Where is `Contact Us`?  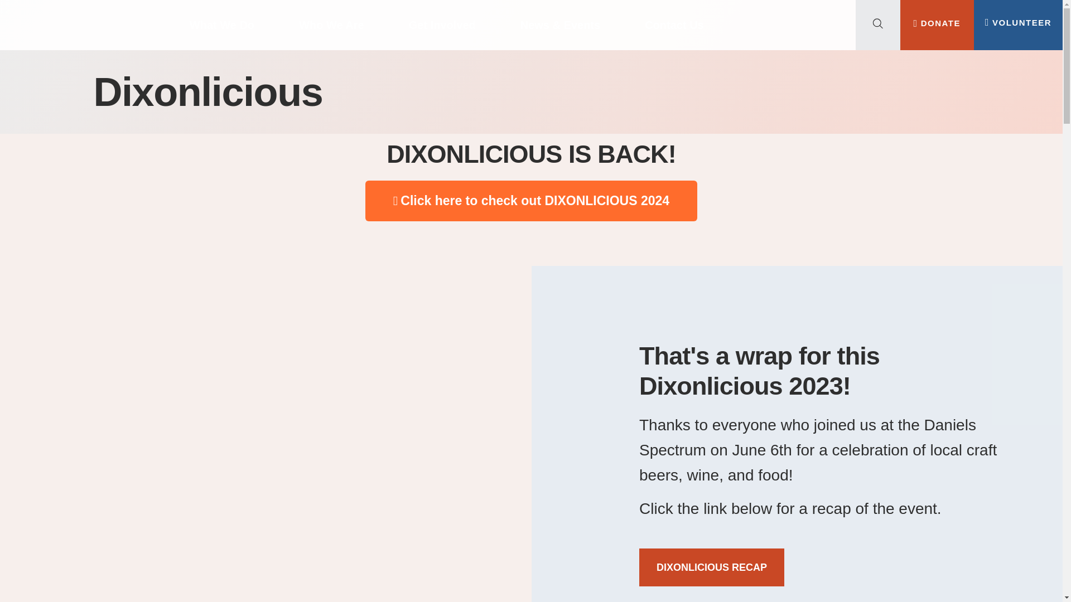 Contact Us is located at coordinates (674, 25).